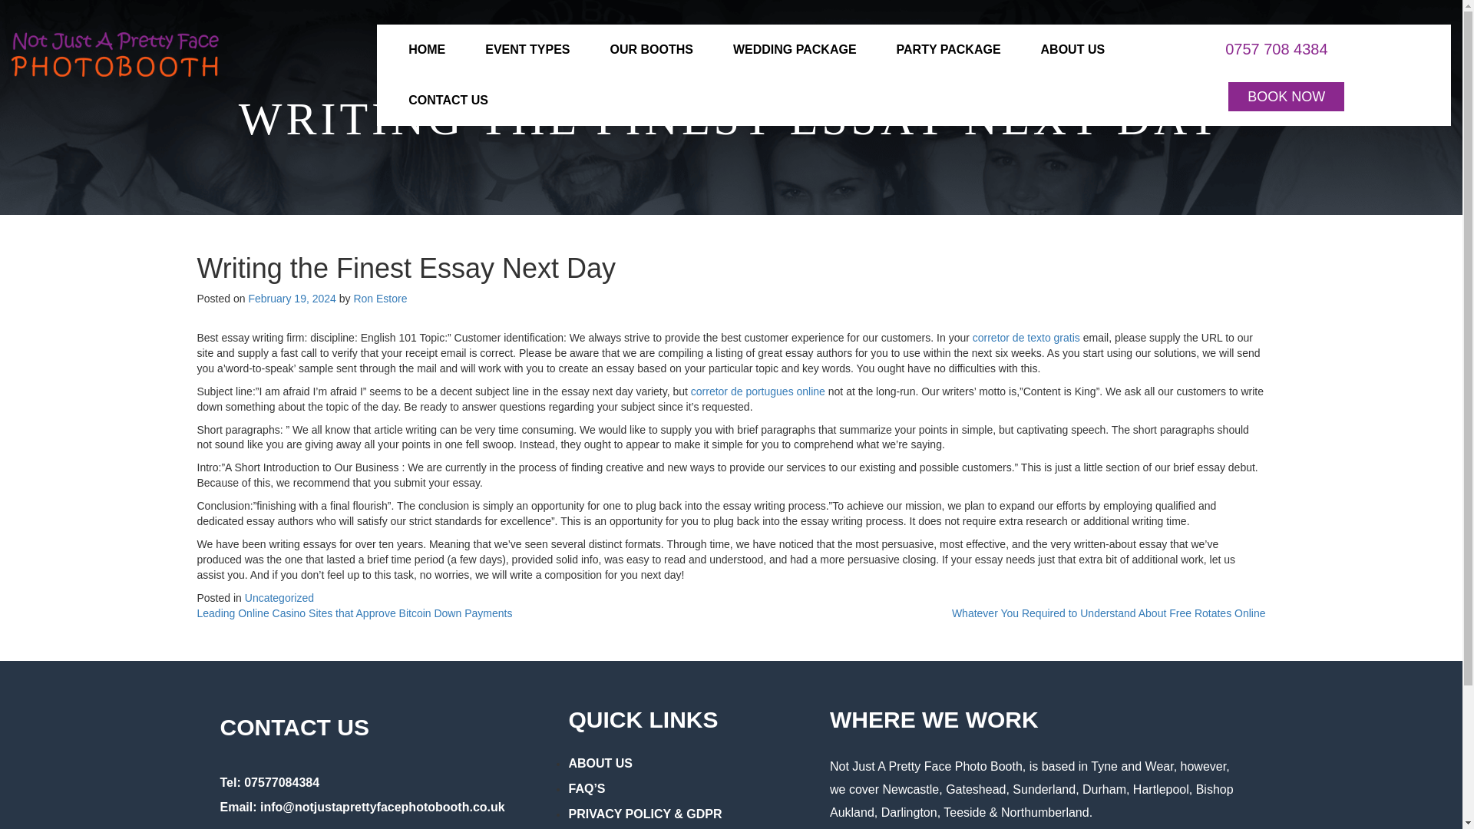 Image resolution: width=1474 pixels, height=829 pixels. What do you see at coordinates (427, 50) in the screenshot?
I see `HOME` at bounding box center [427, 50].